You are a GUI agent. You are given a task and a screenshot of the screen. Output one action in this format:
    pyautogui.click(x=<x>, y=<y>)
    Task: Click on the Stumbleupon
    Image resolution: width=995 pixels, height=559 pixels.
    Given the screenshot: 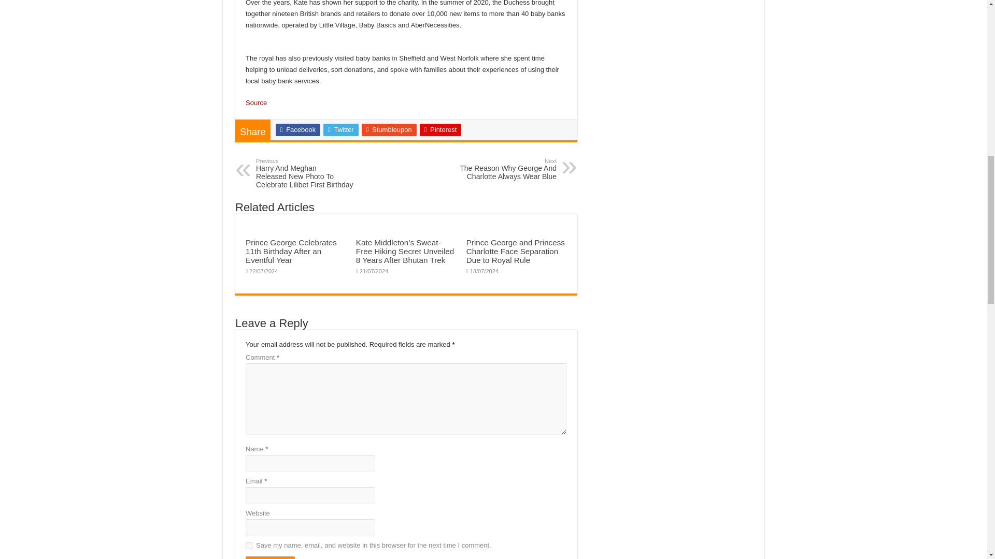 What is the action you would take?
    pyautogui.click(x=297, y=129)
    